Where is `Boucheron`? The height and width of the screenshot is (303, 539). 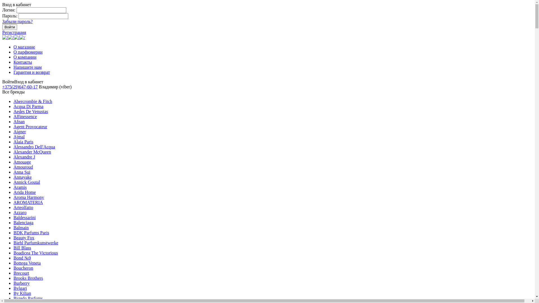 Boucheron is located at coordinates (23, 268).